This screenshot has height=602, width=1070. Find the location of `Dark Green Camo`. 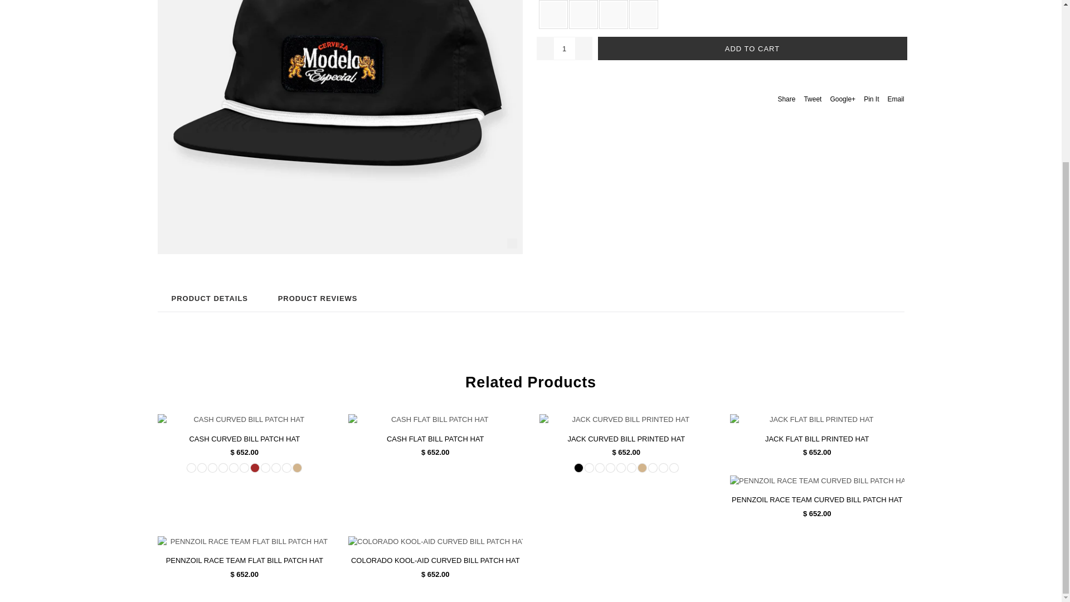

Dark Green Camo is located at coordinates (234, 467).